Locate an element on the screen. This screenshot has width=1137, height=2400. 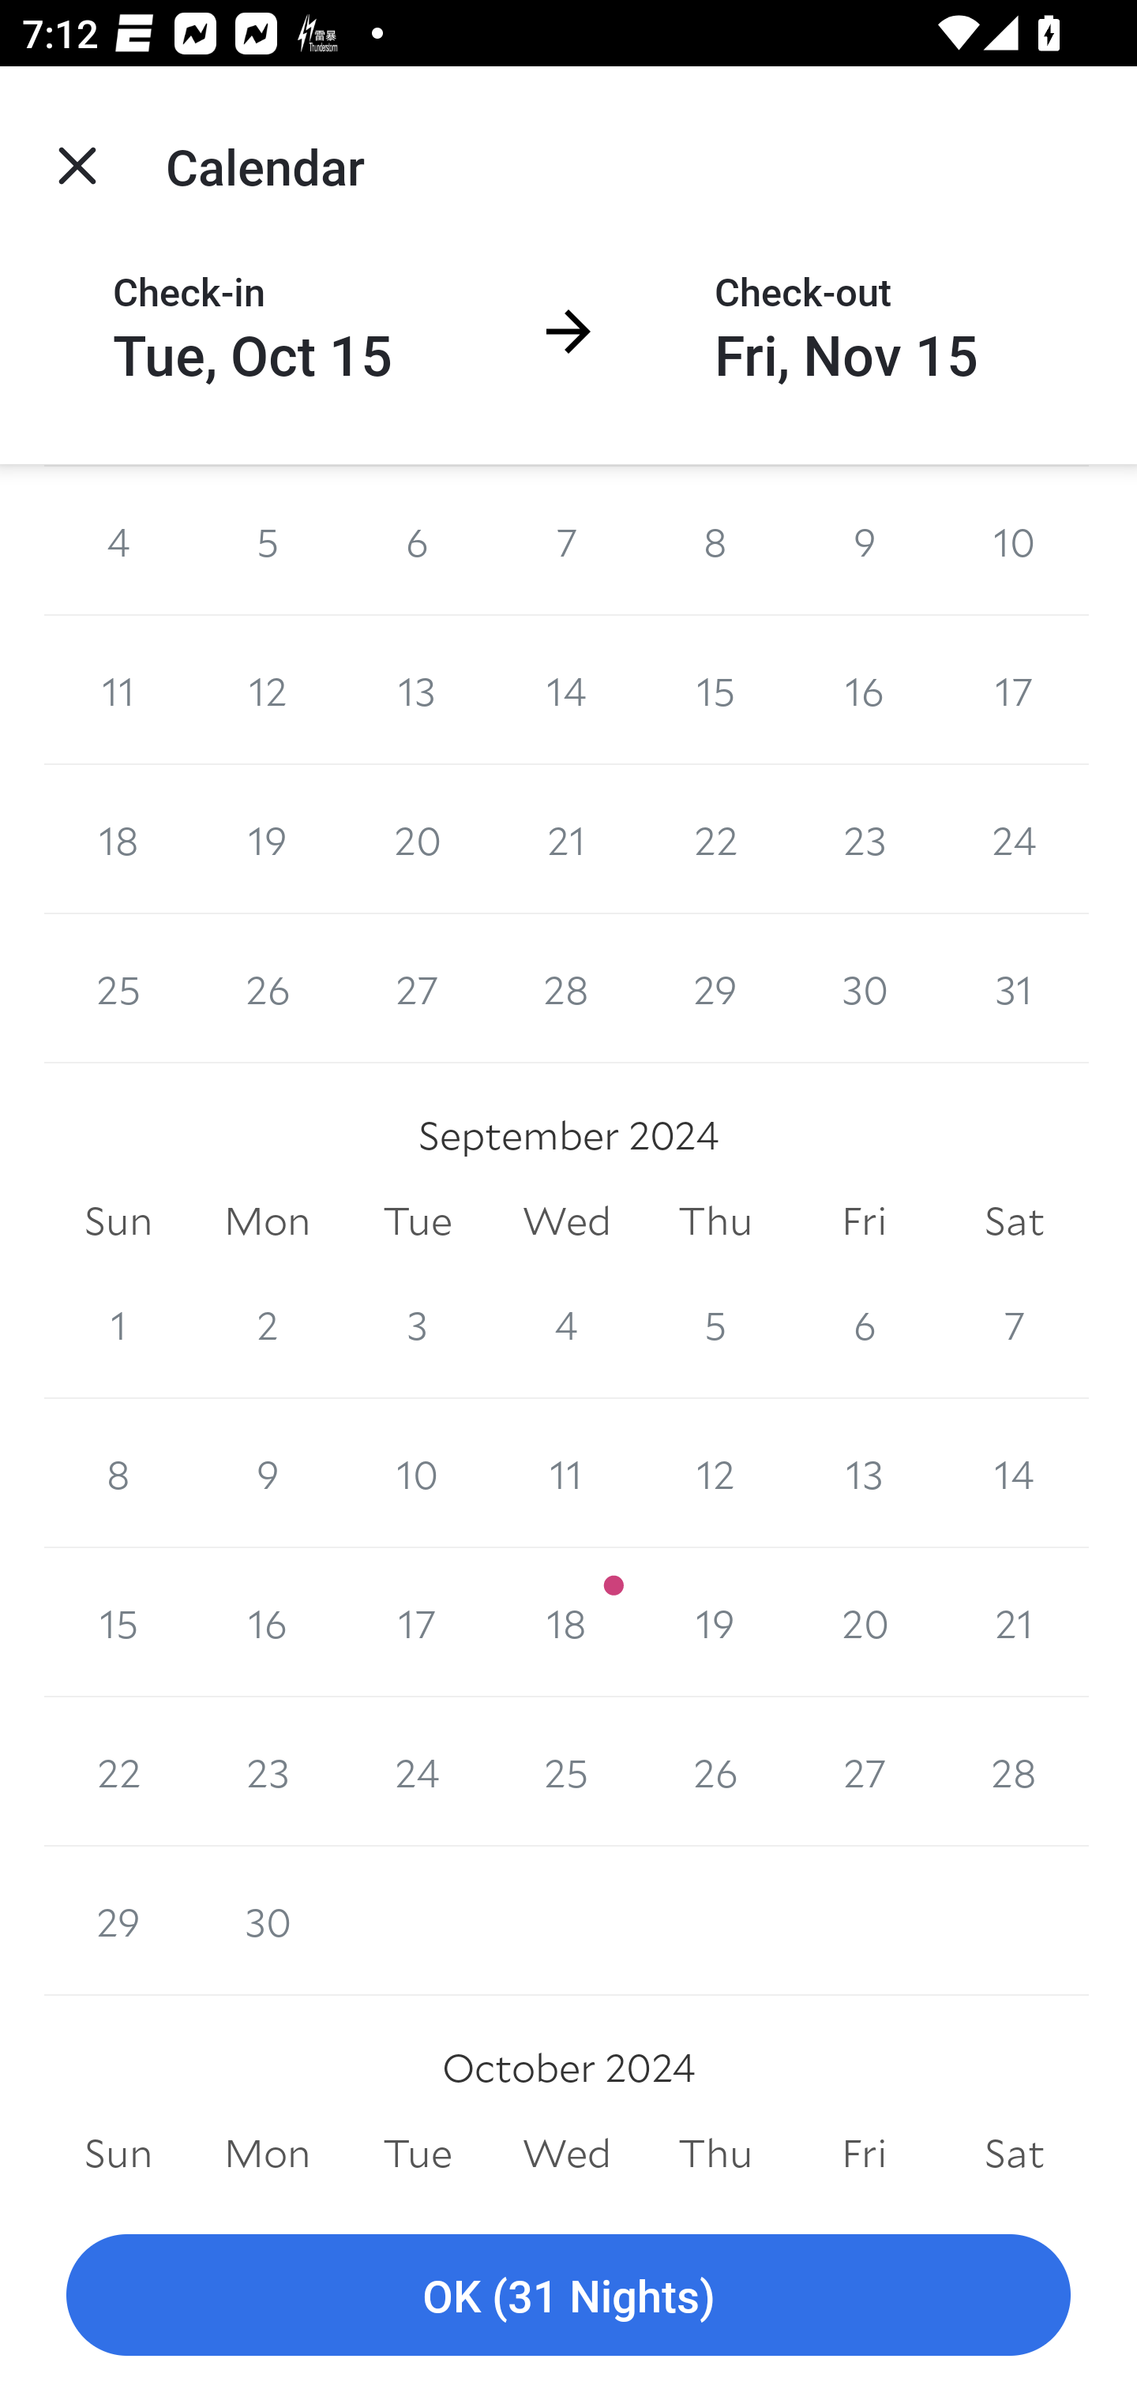
10 10 September 2024 is located at coordinates (417, 1473).